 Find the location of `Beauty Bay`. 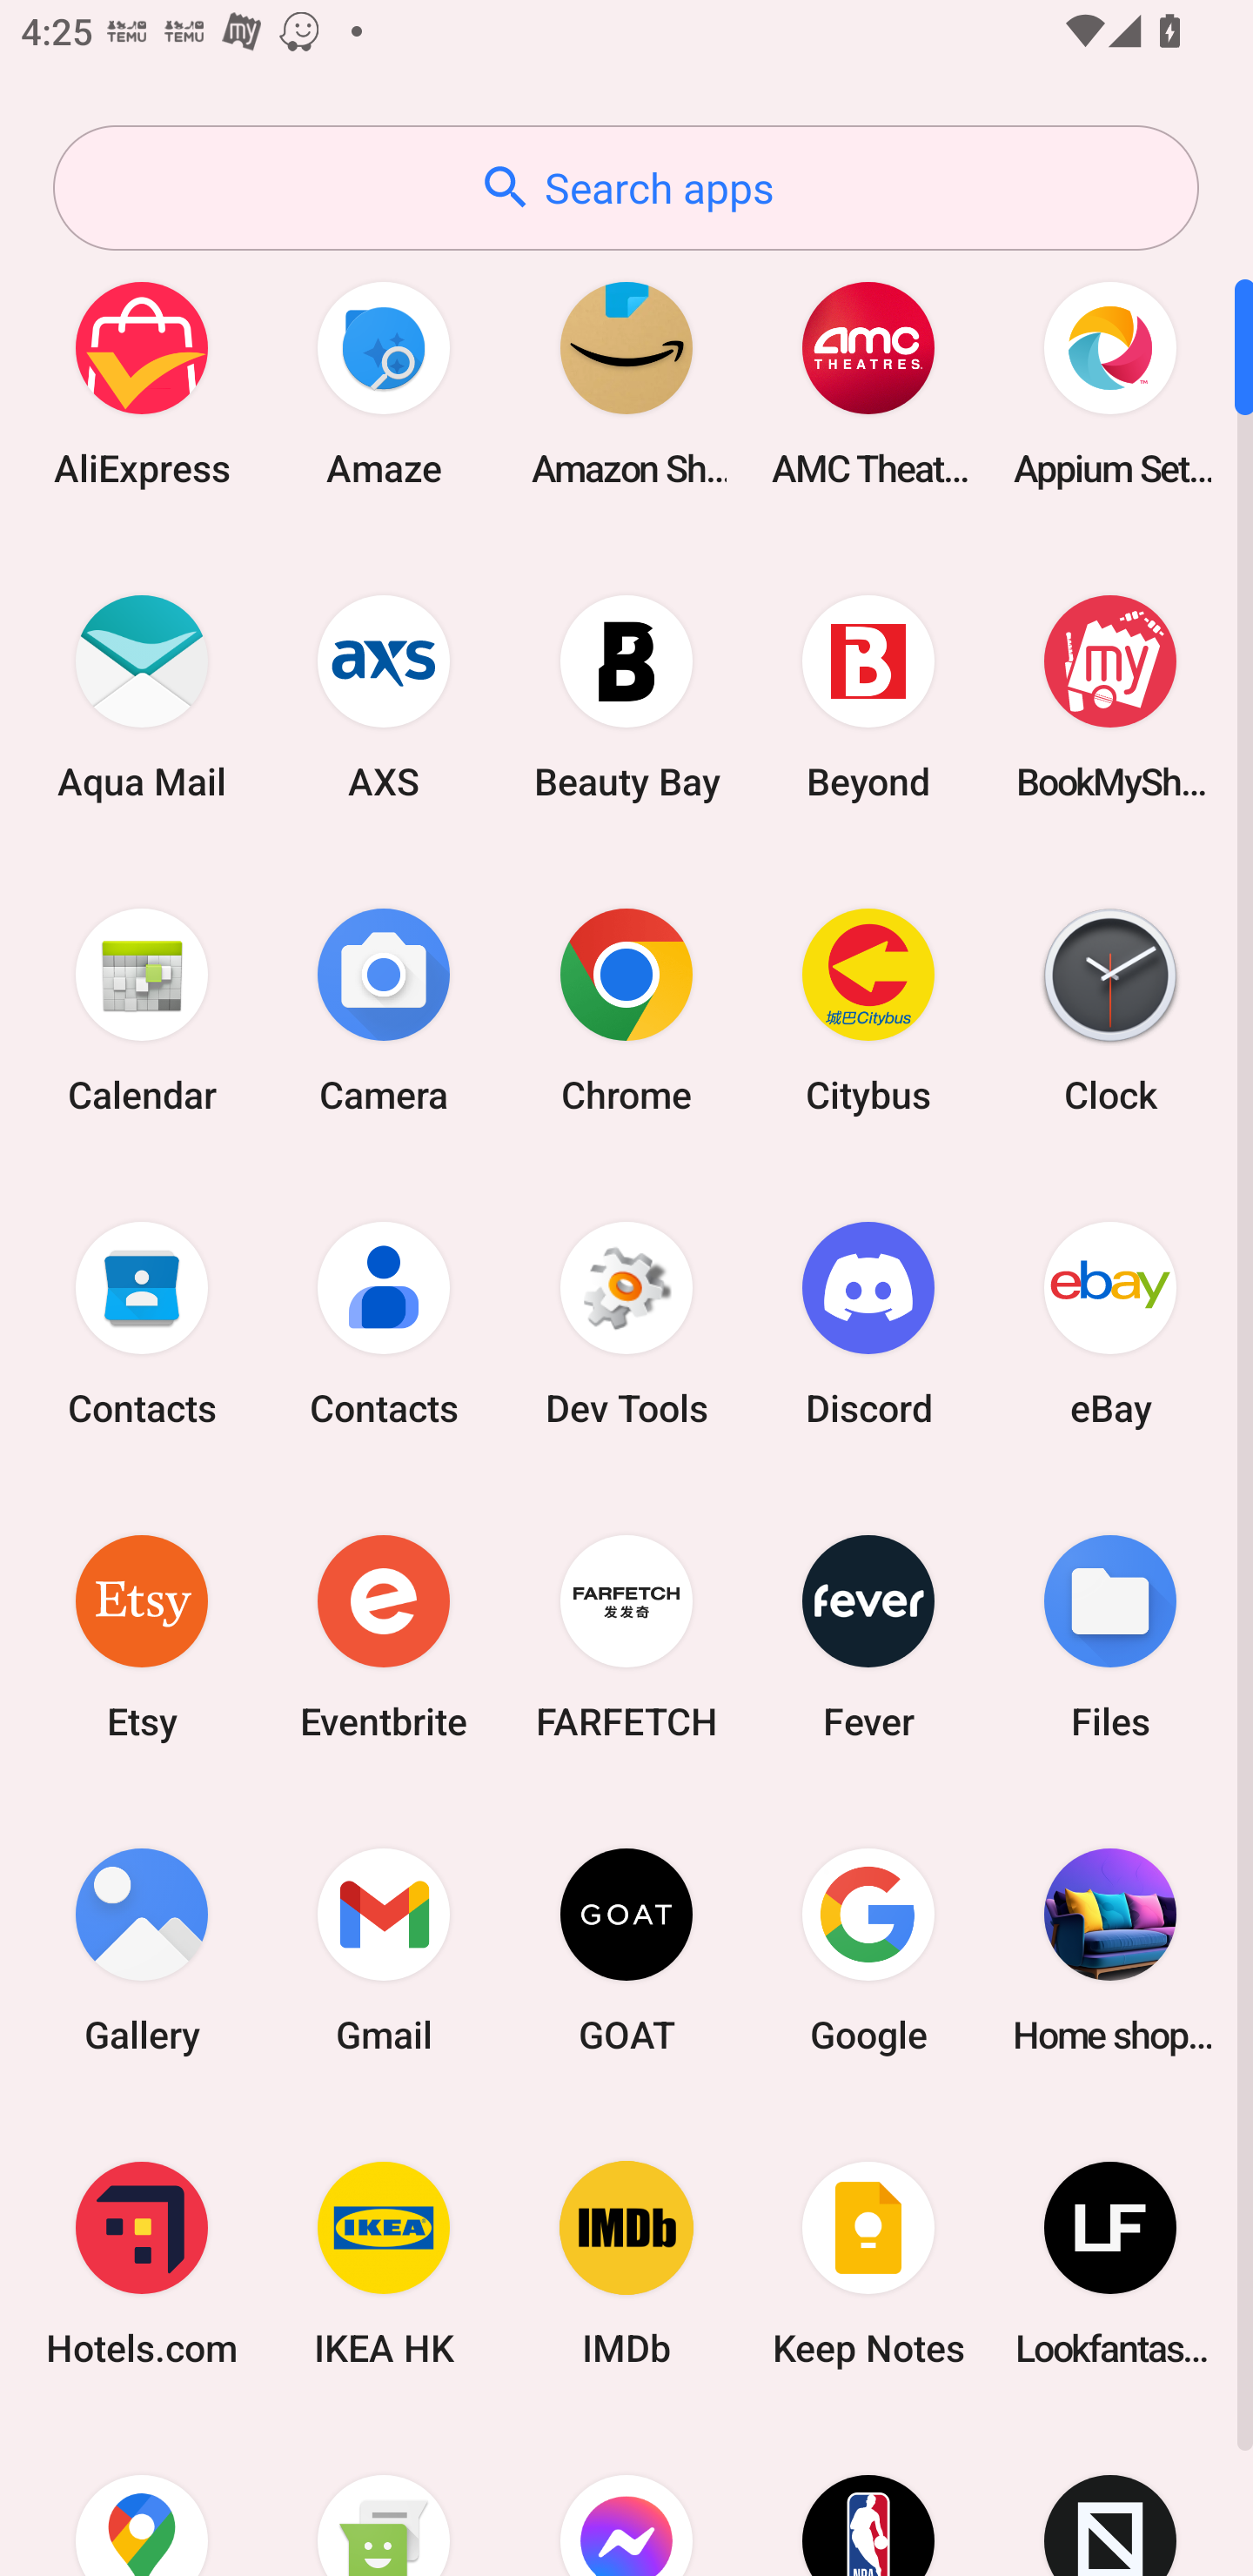

Beauty Bay is located at coordinates (626, 696).